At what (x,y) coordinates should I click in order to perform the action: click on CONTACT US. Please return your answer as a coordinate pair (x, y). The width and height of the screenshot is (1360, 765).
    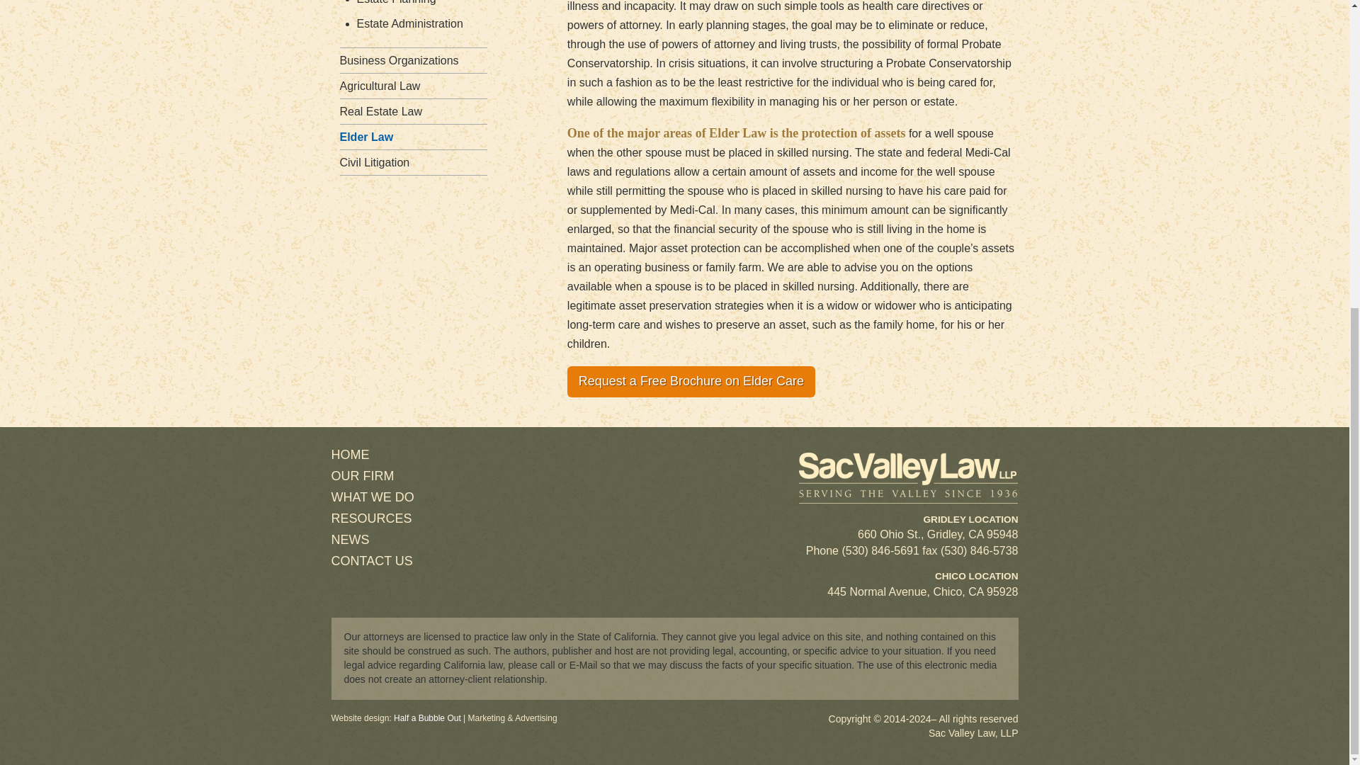
    Looking at the image, I should click on (373, 561).